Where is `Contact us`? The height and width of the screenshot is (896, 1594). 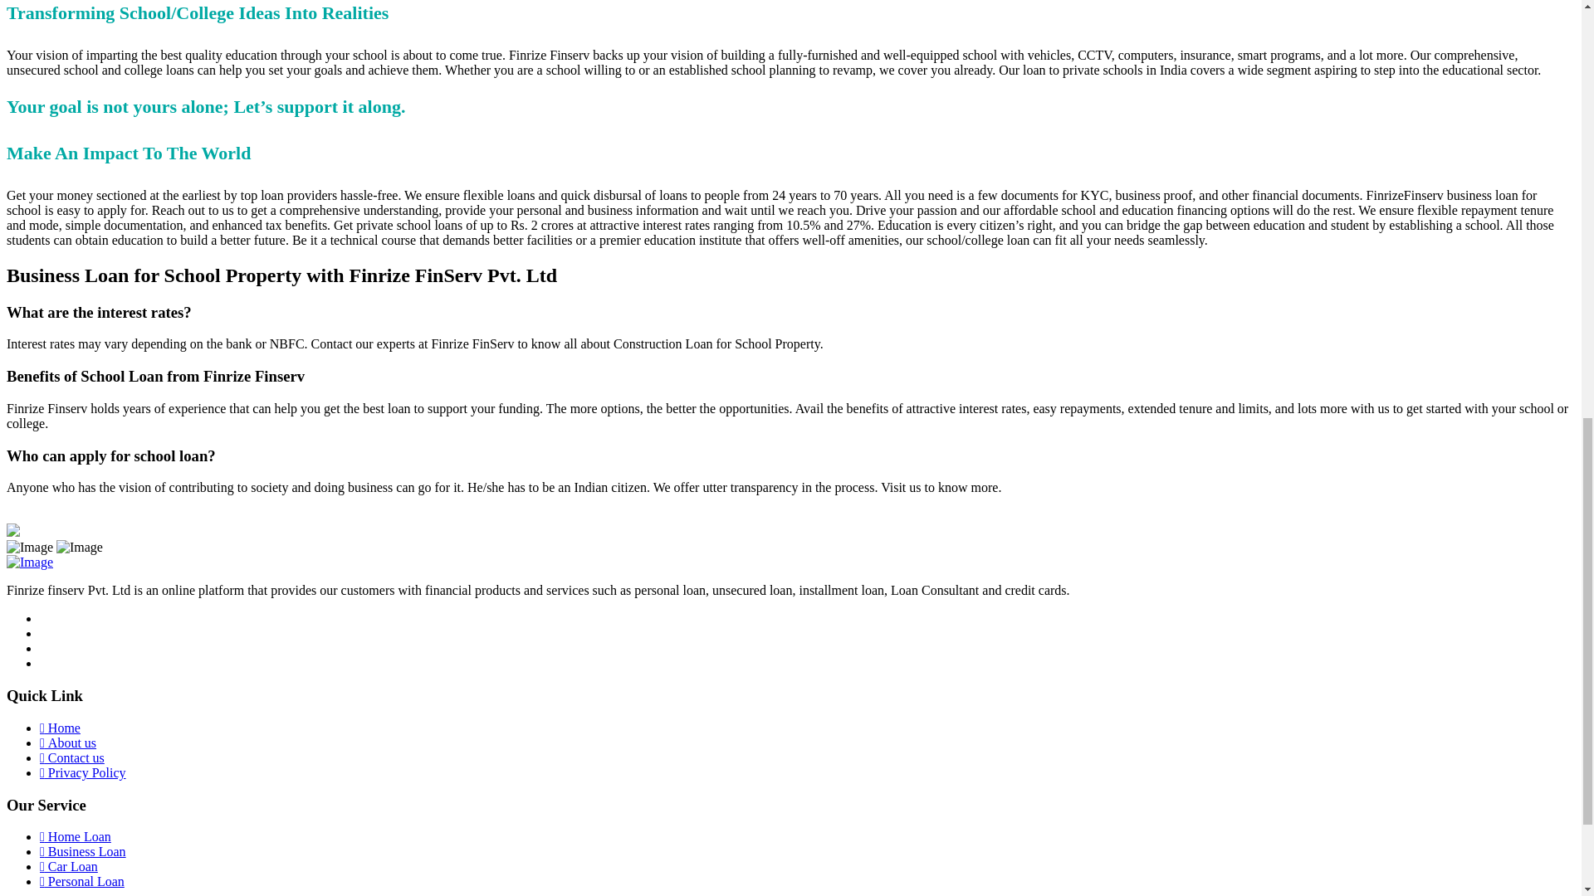 Contact us is located at coordinates (72, 758).